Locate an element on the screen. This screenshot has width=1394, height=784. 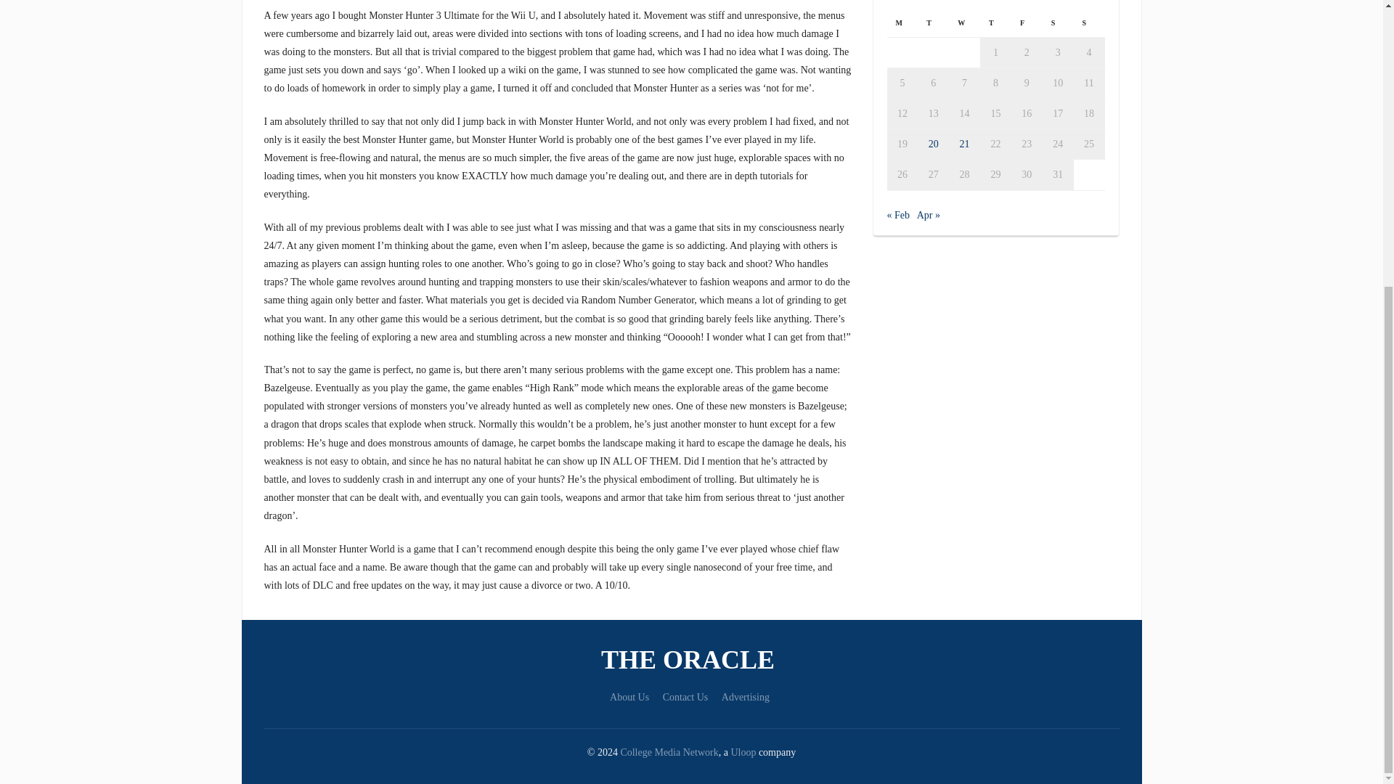
20 is located at coordinates (933, 144).